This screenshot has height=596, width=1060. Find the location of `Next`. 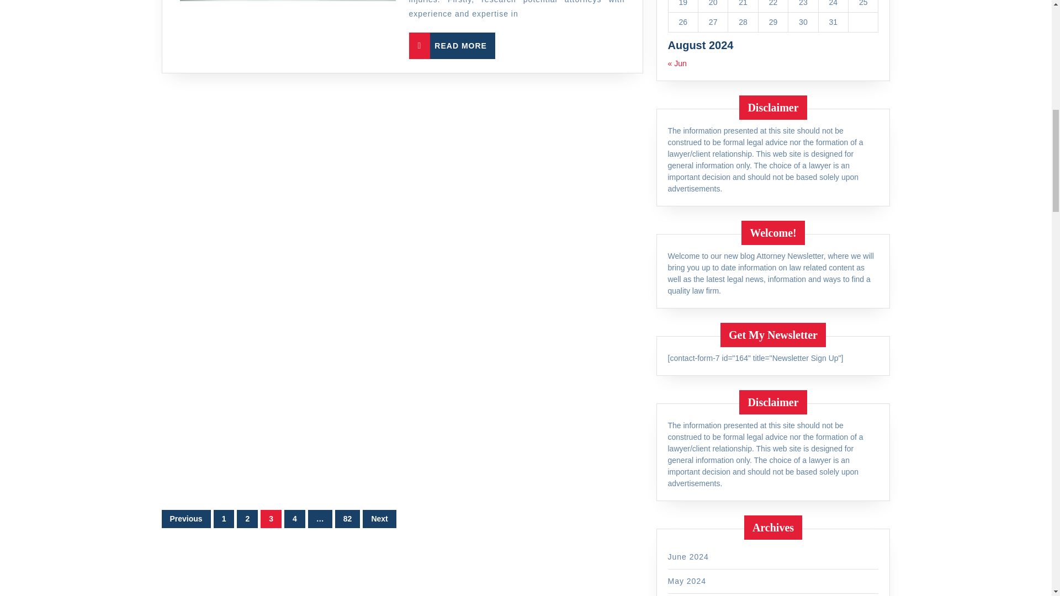

Next is located at coordinates (224, 519).